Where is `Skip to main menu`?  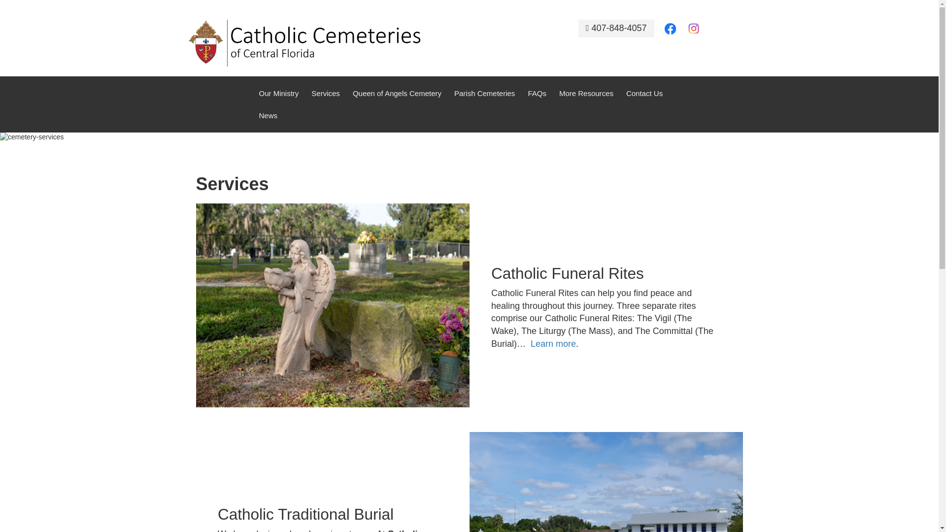
Skip to main menu is located at coordinates (29, 15).